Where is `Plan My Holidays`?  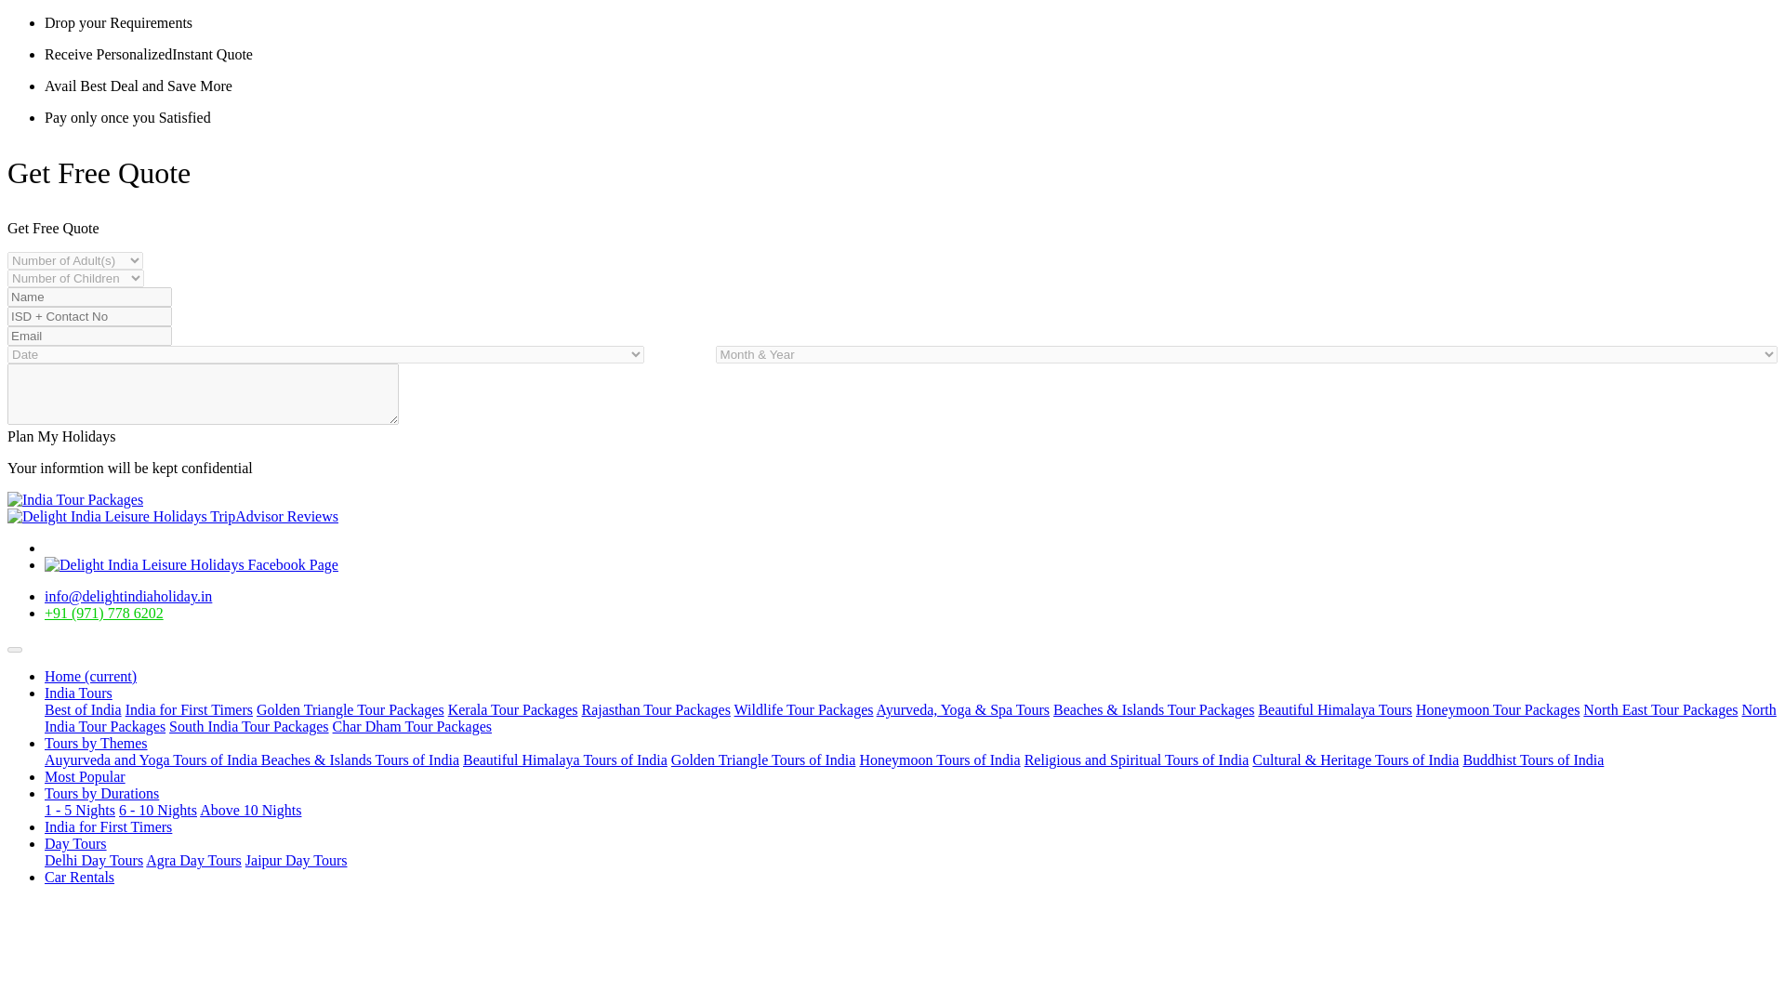
Plan My Holidays is located at coordinates (61, 437).